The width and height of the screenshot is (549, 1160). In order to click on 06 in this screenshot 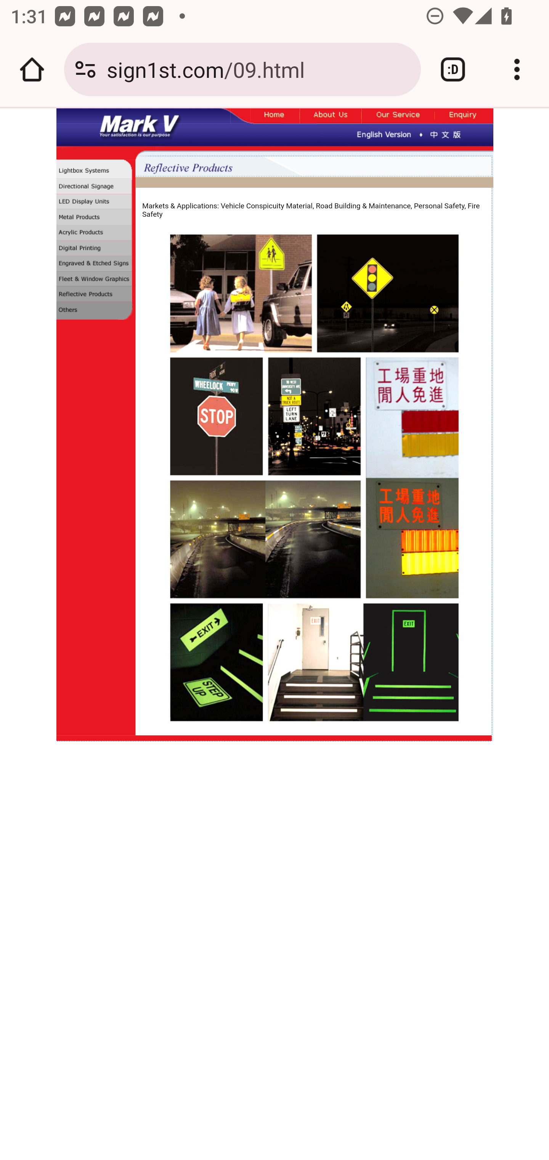, I will do `click(95, 249)`.